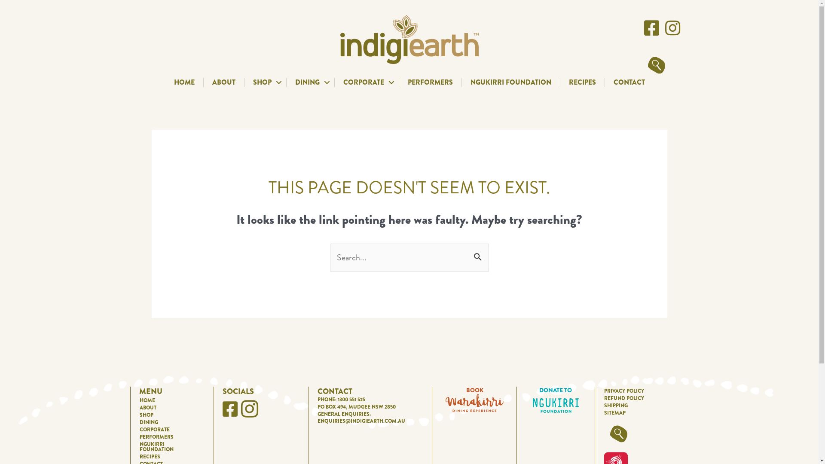  I want to click on Search, so click(479, 253).